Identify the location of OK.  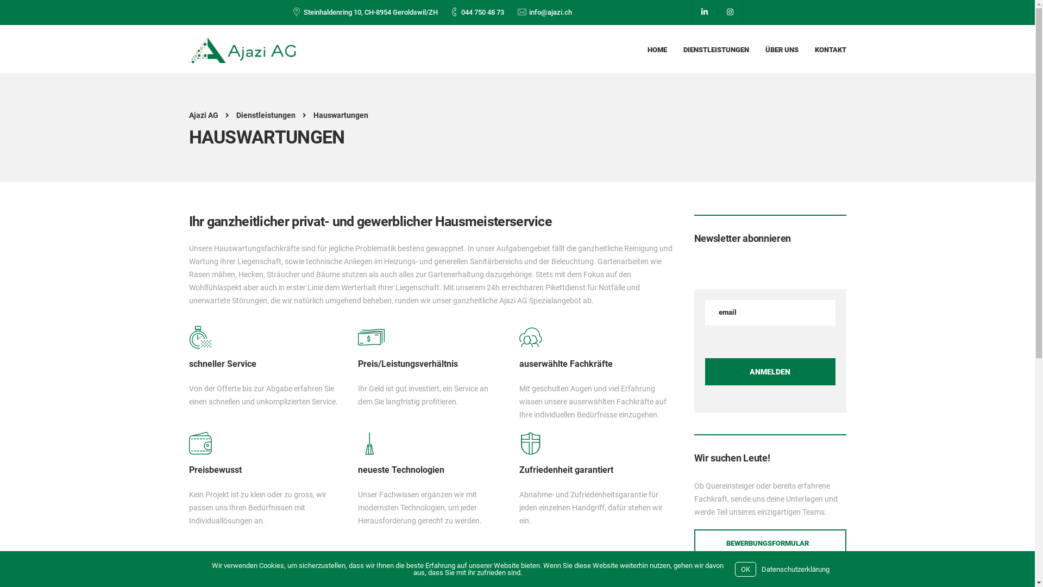
(745, 570).